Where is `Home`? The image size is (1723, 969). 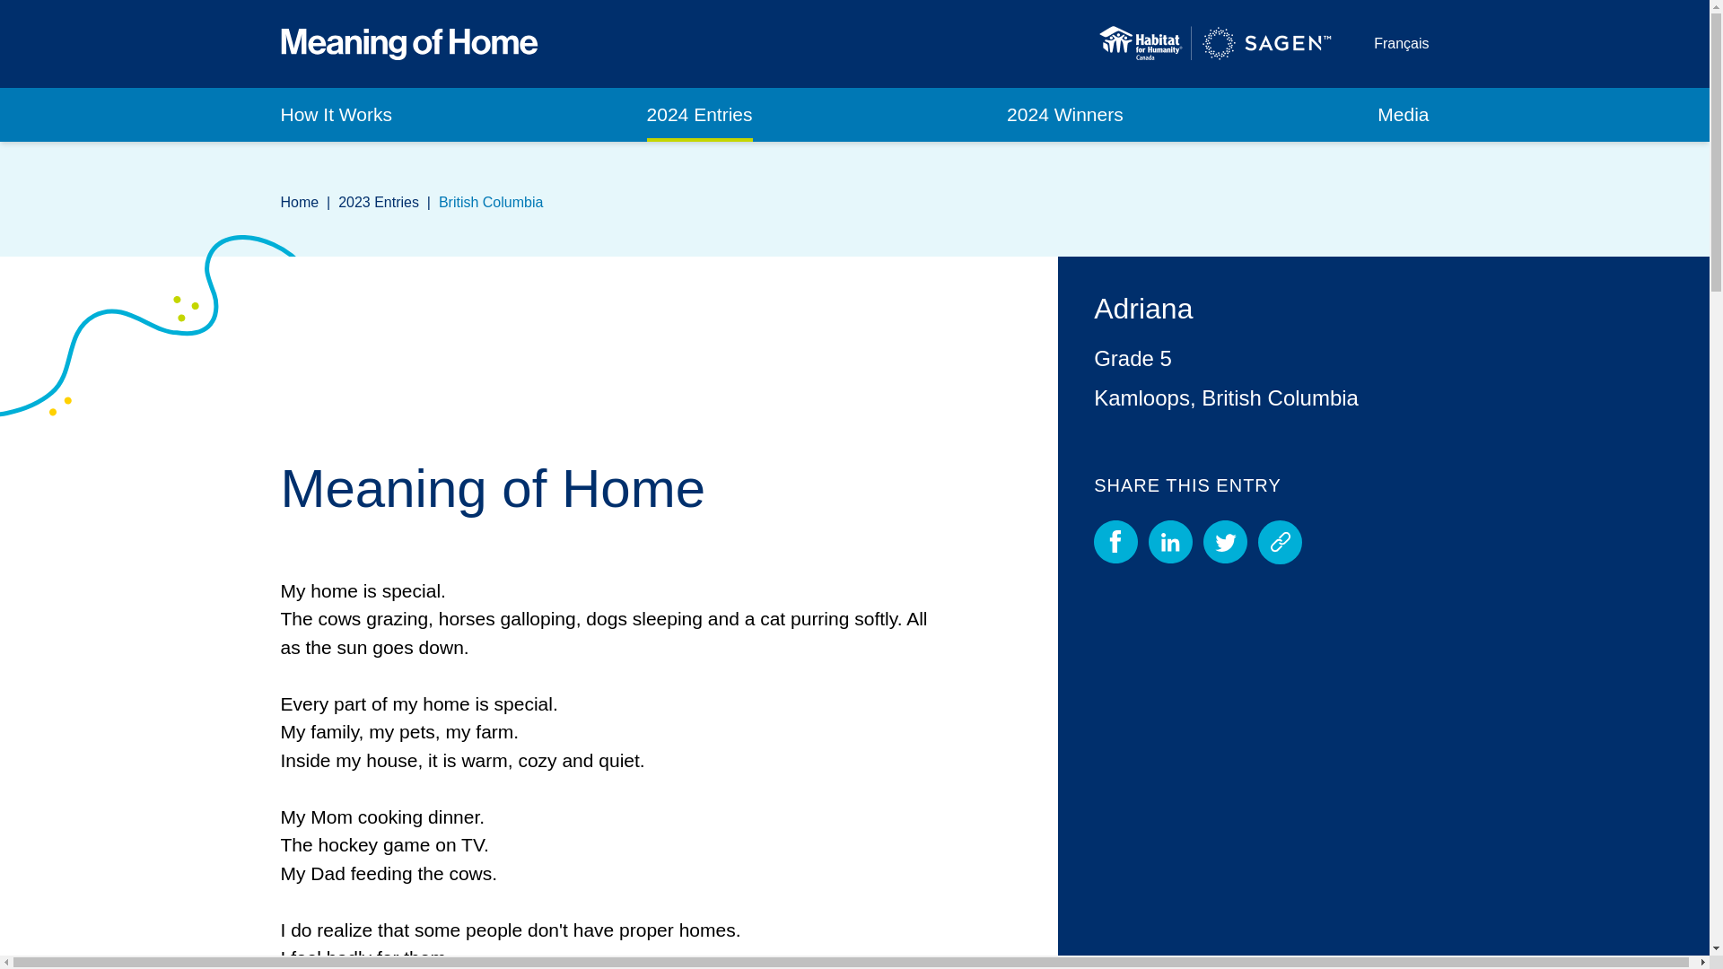
Home is located at coordinates (299, 201).